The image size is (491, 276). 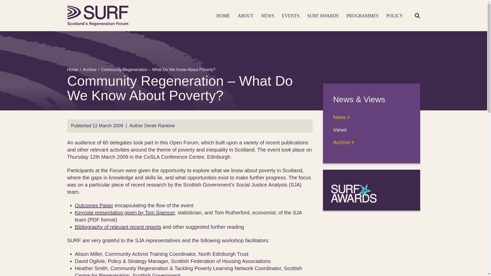 What do you see at coordinates (90, 70) in the screenshot?
I see `Archive` at bounding box center [90, 70].